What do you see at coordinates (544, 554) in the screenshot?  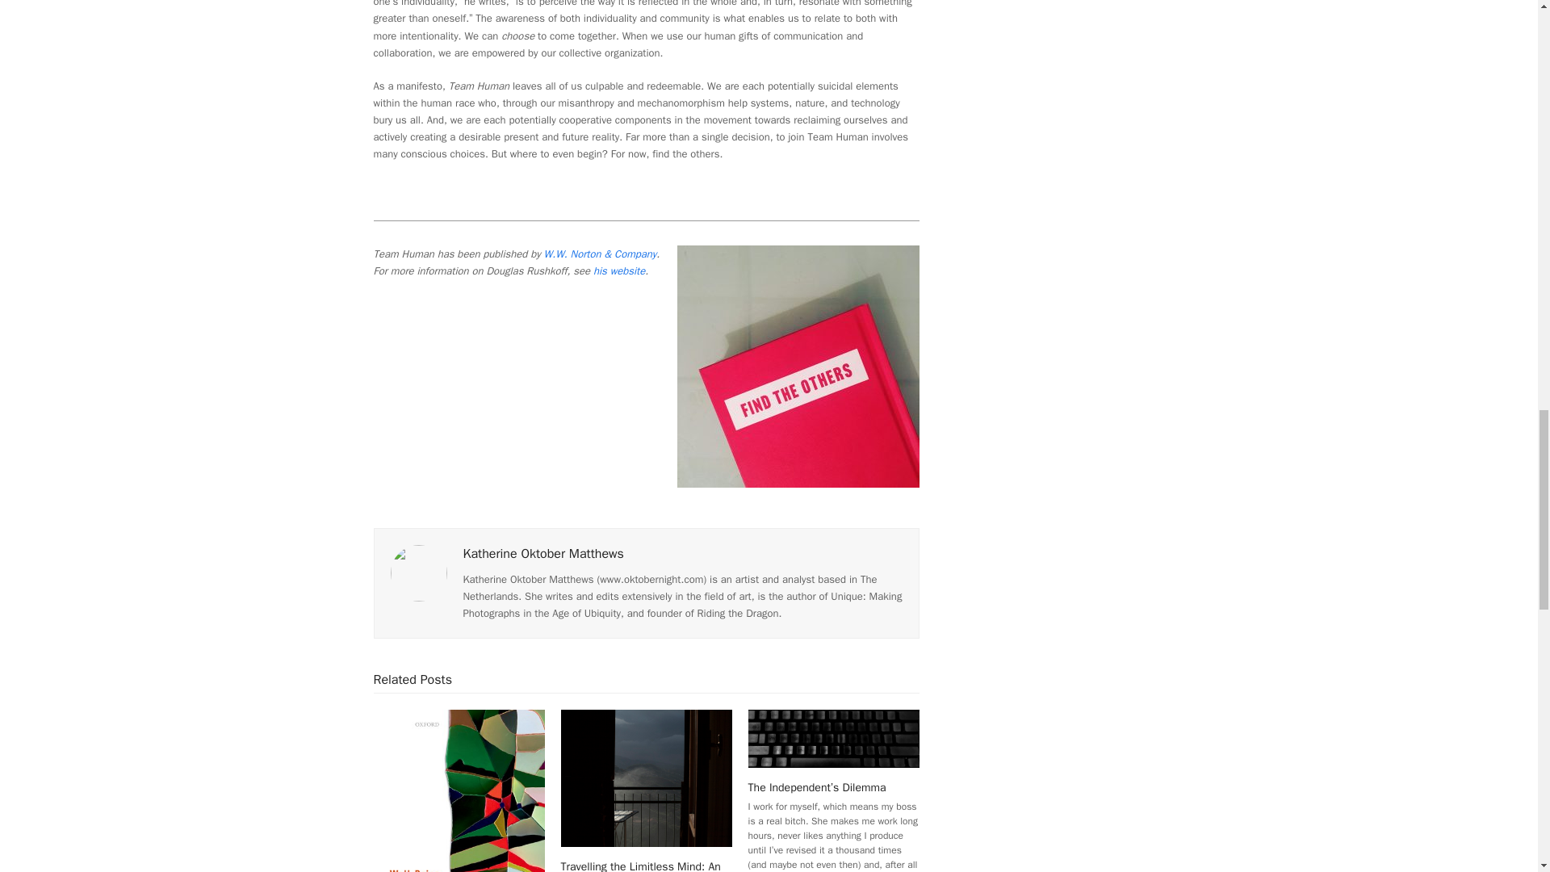 I see `Katherine Oktober Matthews` at bounding box center [544, 554].